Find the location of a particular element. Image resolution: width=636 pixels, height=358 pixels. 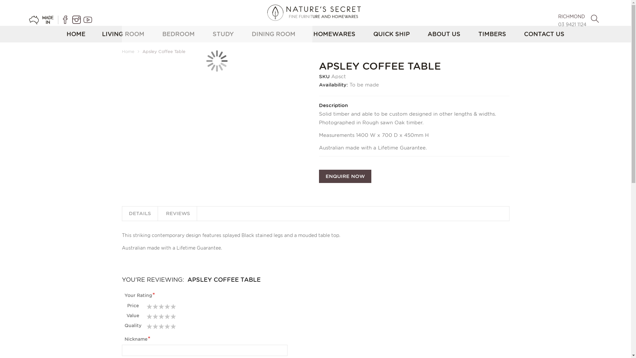

DETAILS is located at coordinates (140, 213).